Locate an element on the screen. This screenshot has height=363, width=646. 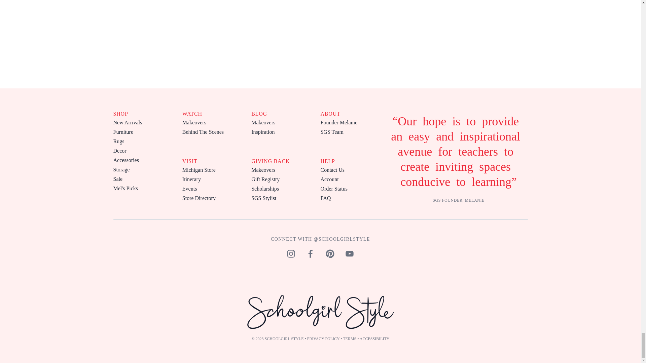
New Arrivals is located at coordinates (128, 122).